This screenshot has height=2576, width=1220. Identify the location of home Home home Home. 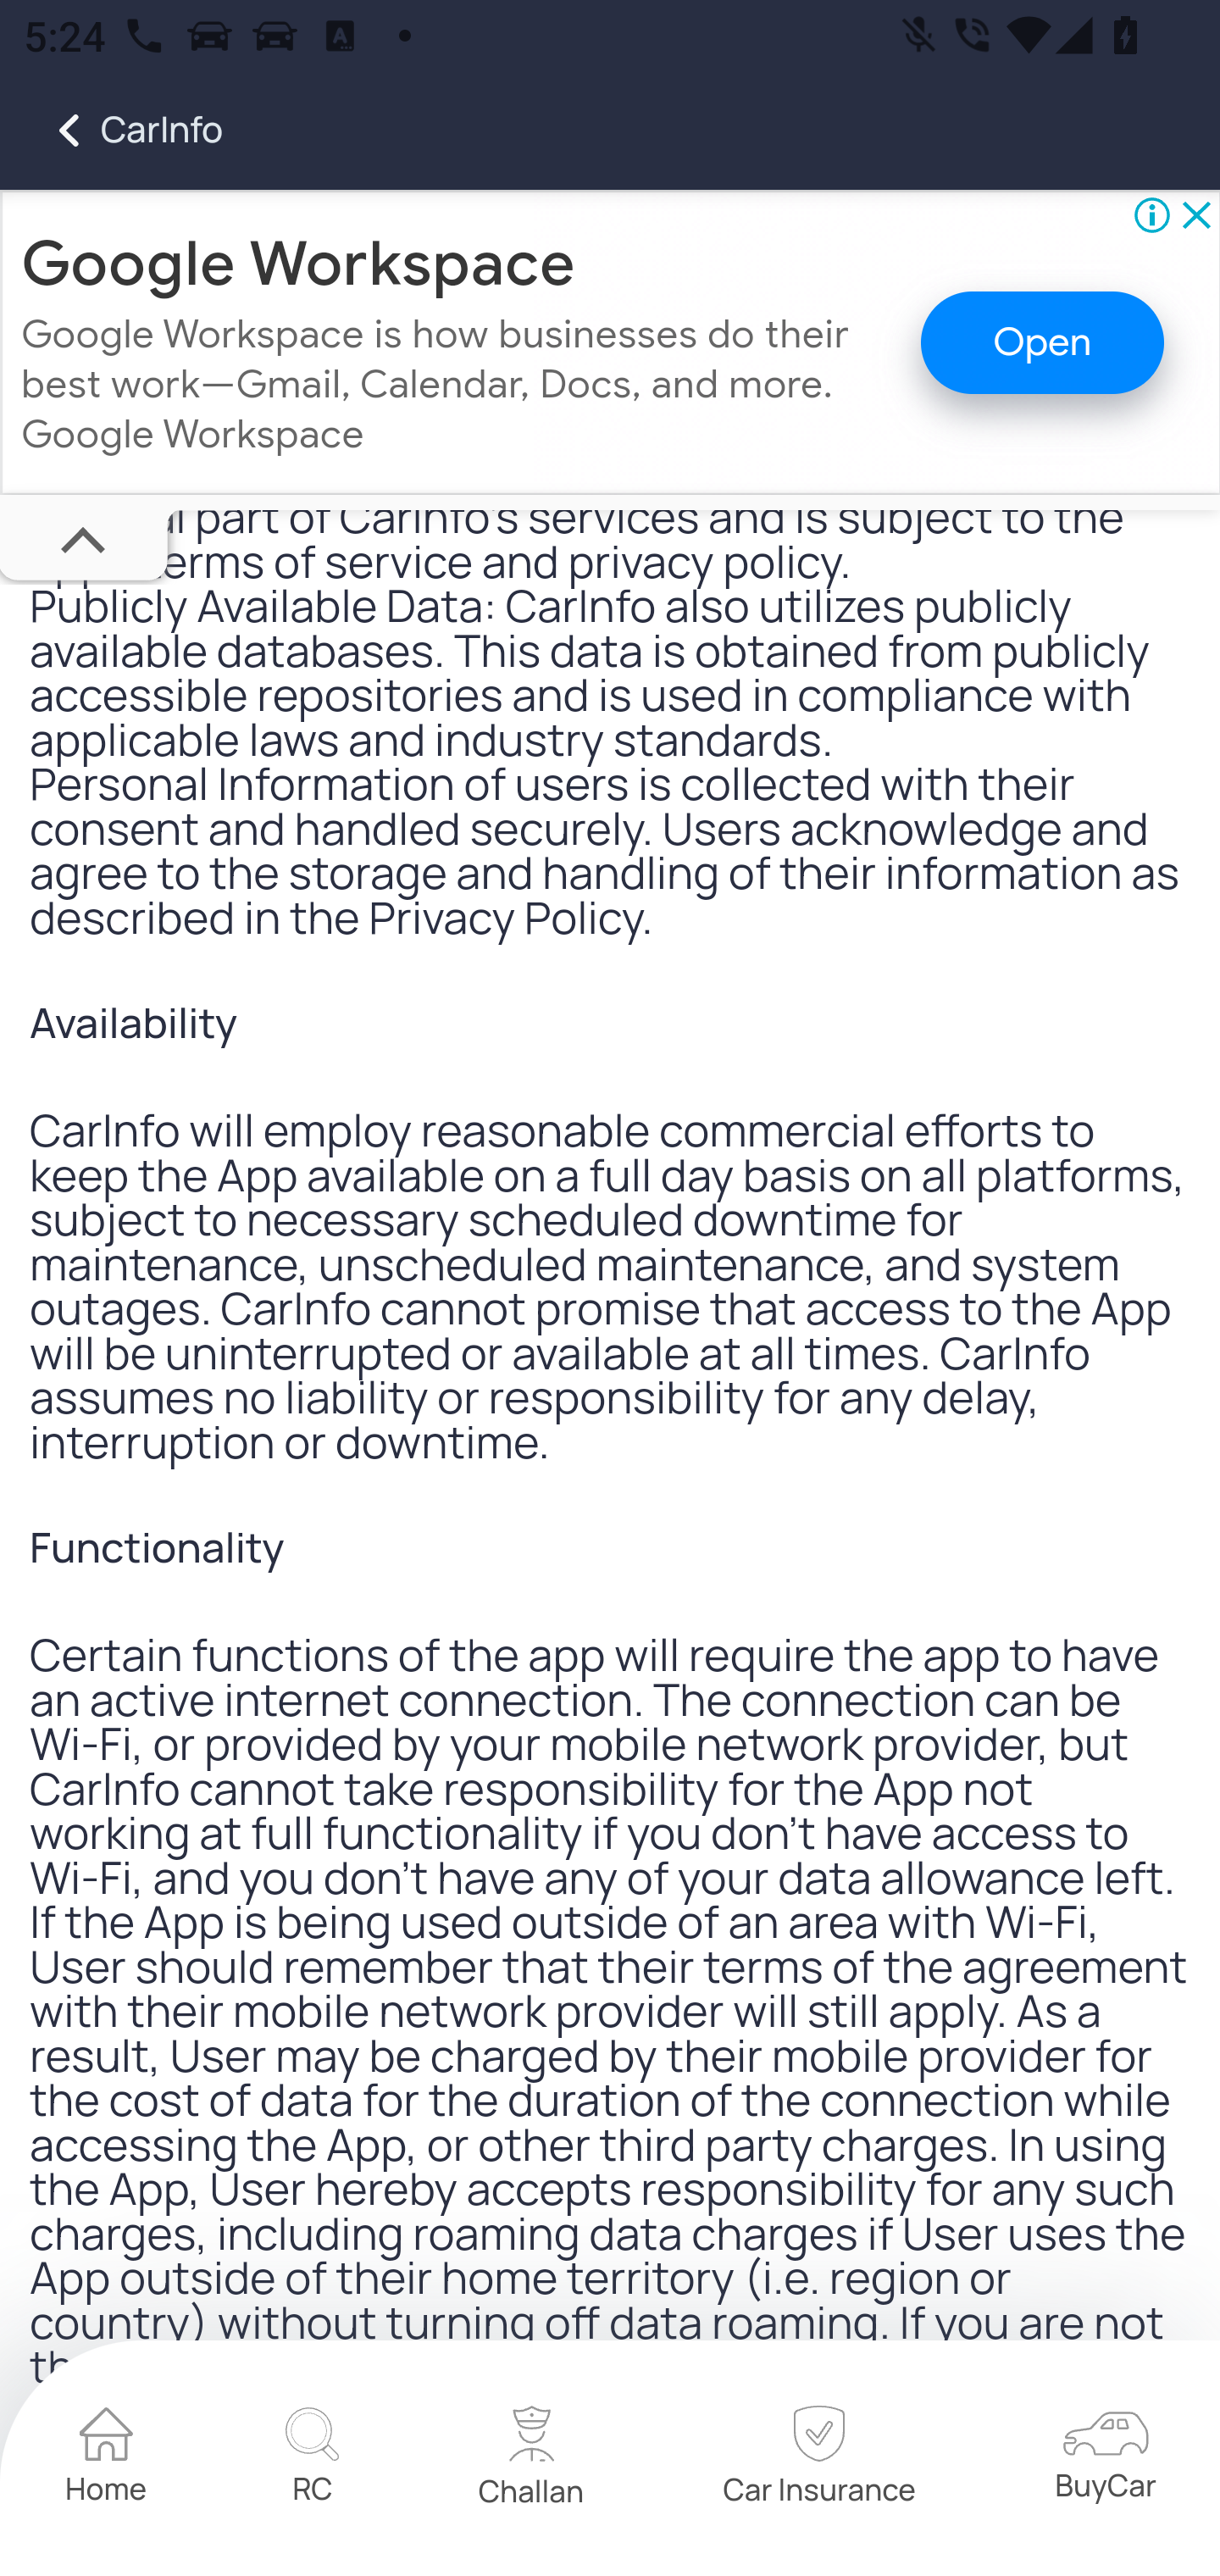
(107, 2461).